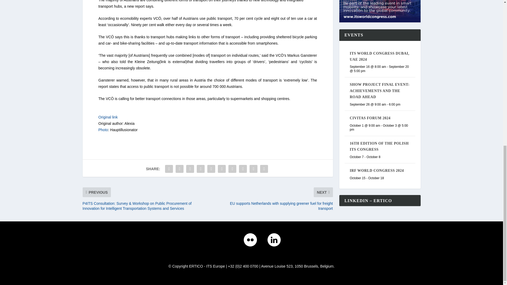  Describe the element at coordinates (108, 117) in the screenshot. I see `Original link` at that location.